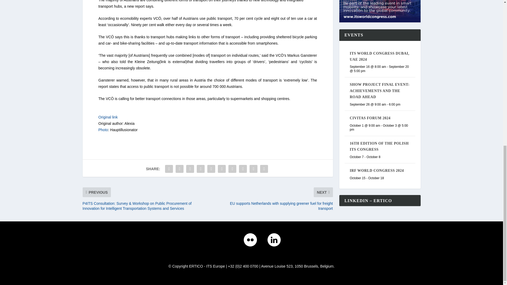  Describe the element at coordinates (108, 117) in the screenshot. I see `Original link` at that location.